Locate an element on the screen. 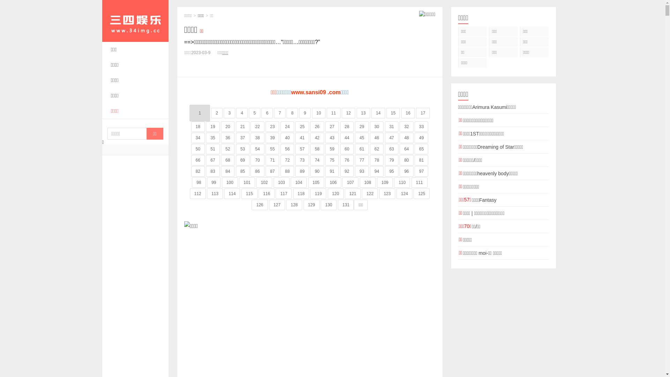 The width and height of the screenshot is (670, 377). 43 is located at coordinates (332, 138).